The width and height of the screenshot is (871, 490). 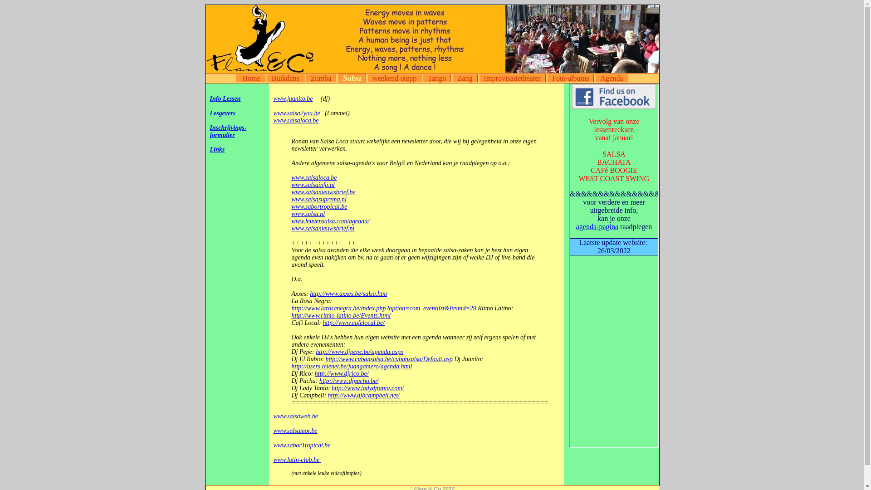 I want to click on Links, so click(x=217, y=150).